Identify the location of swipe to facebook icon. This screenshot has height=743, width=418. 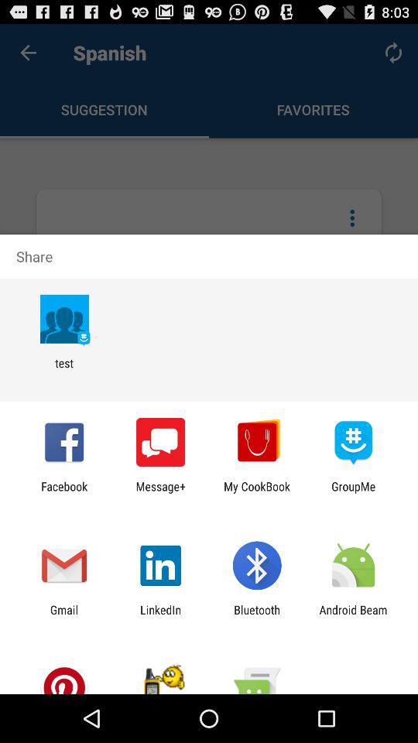
(64, 493).